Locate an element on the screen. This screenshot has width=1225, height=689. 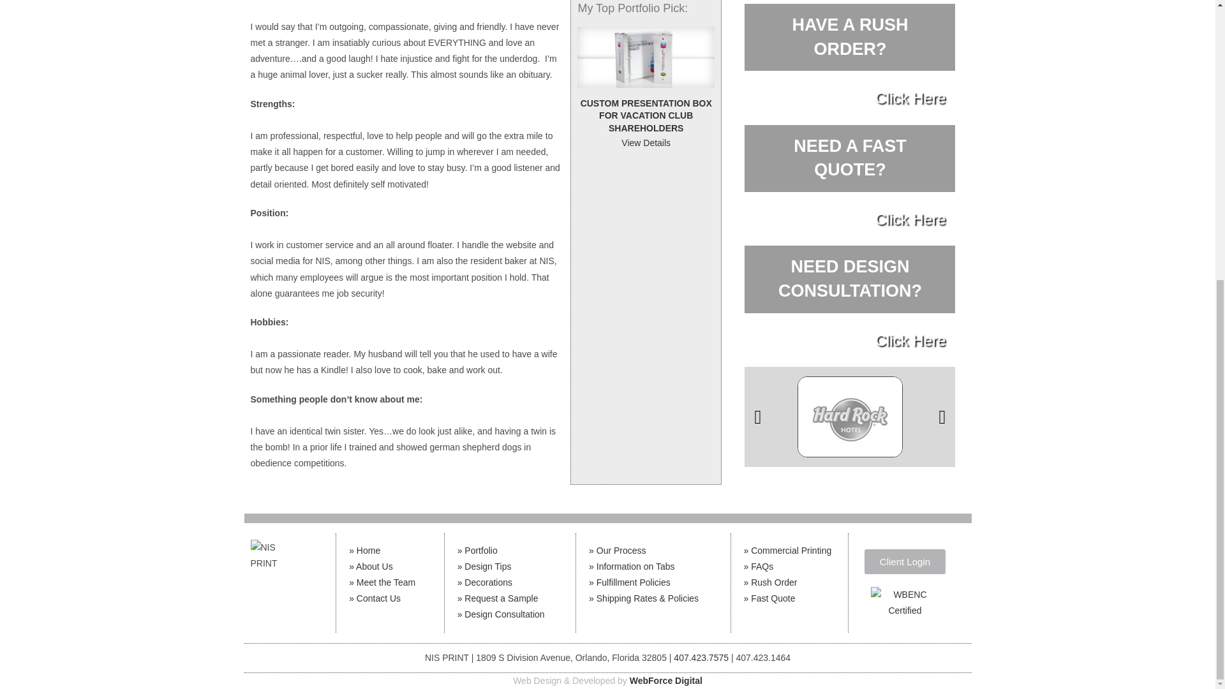
Client Login is located at coordinates (905, 561).